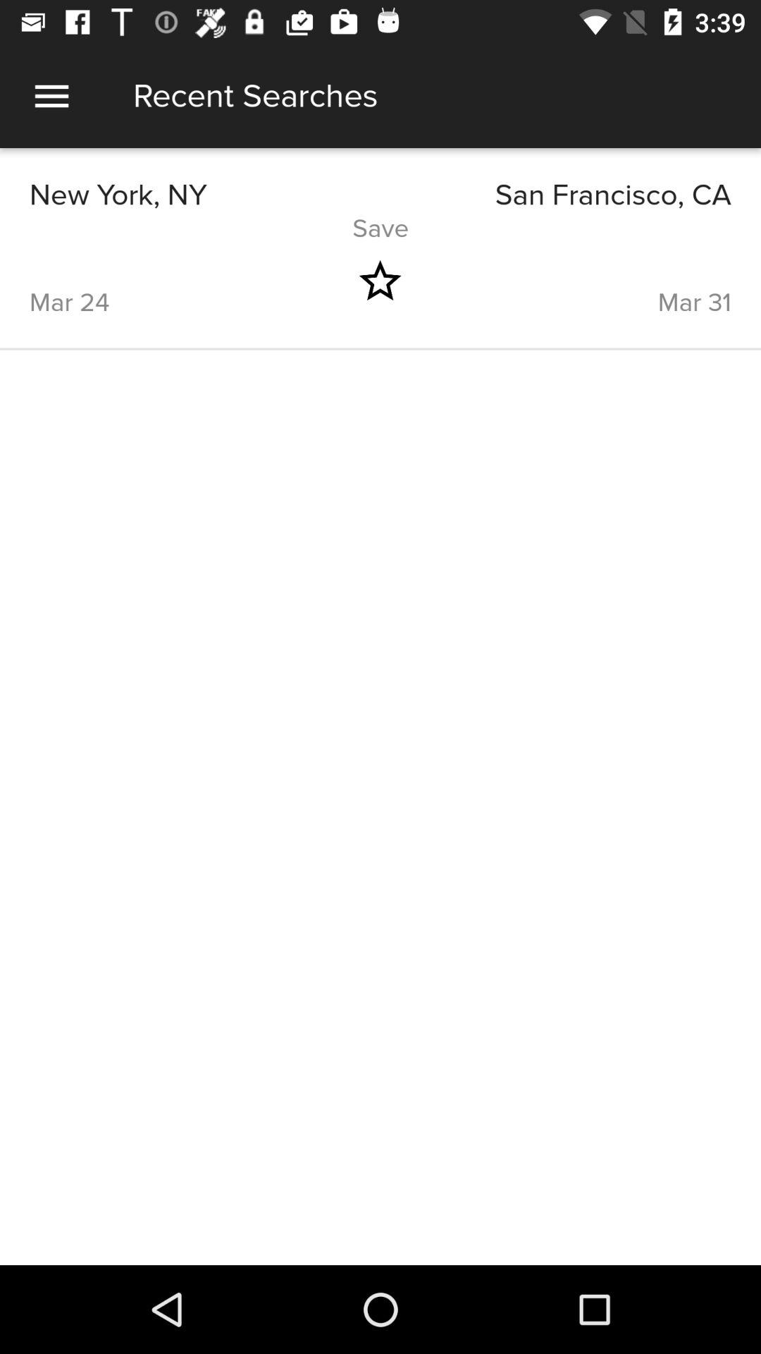 The height and width of the screenshot is (1354, 761). Describe the element at coordinates (170, 281) in the screenshot. I see `launch icon below save item` at that location.